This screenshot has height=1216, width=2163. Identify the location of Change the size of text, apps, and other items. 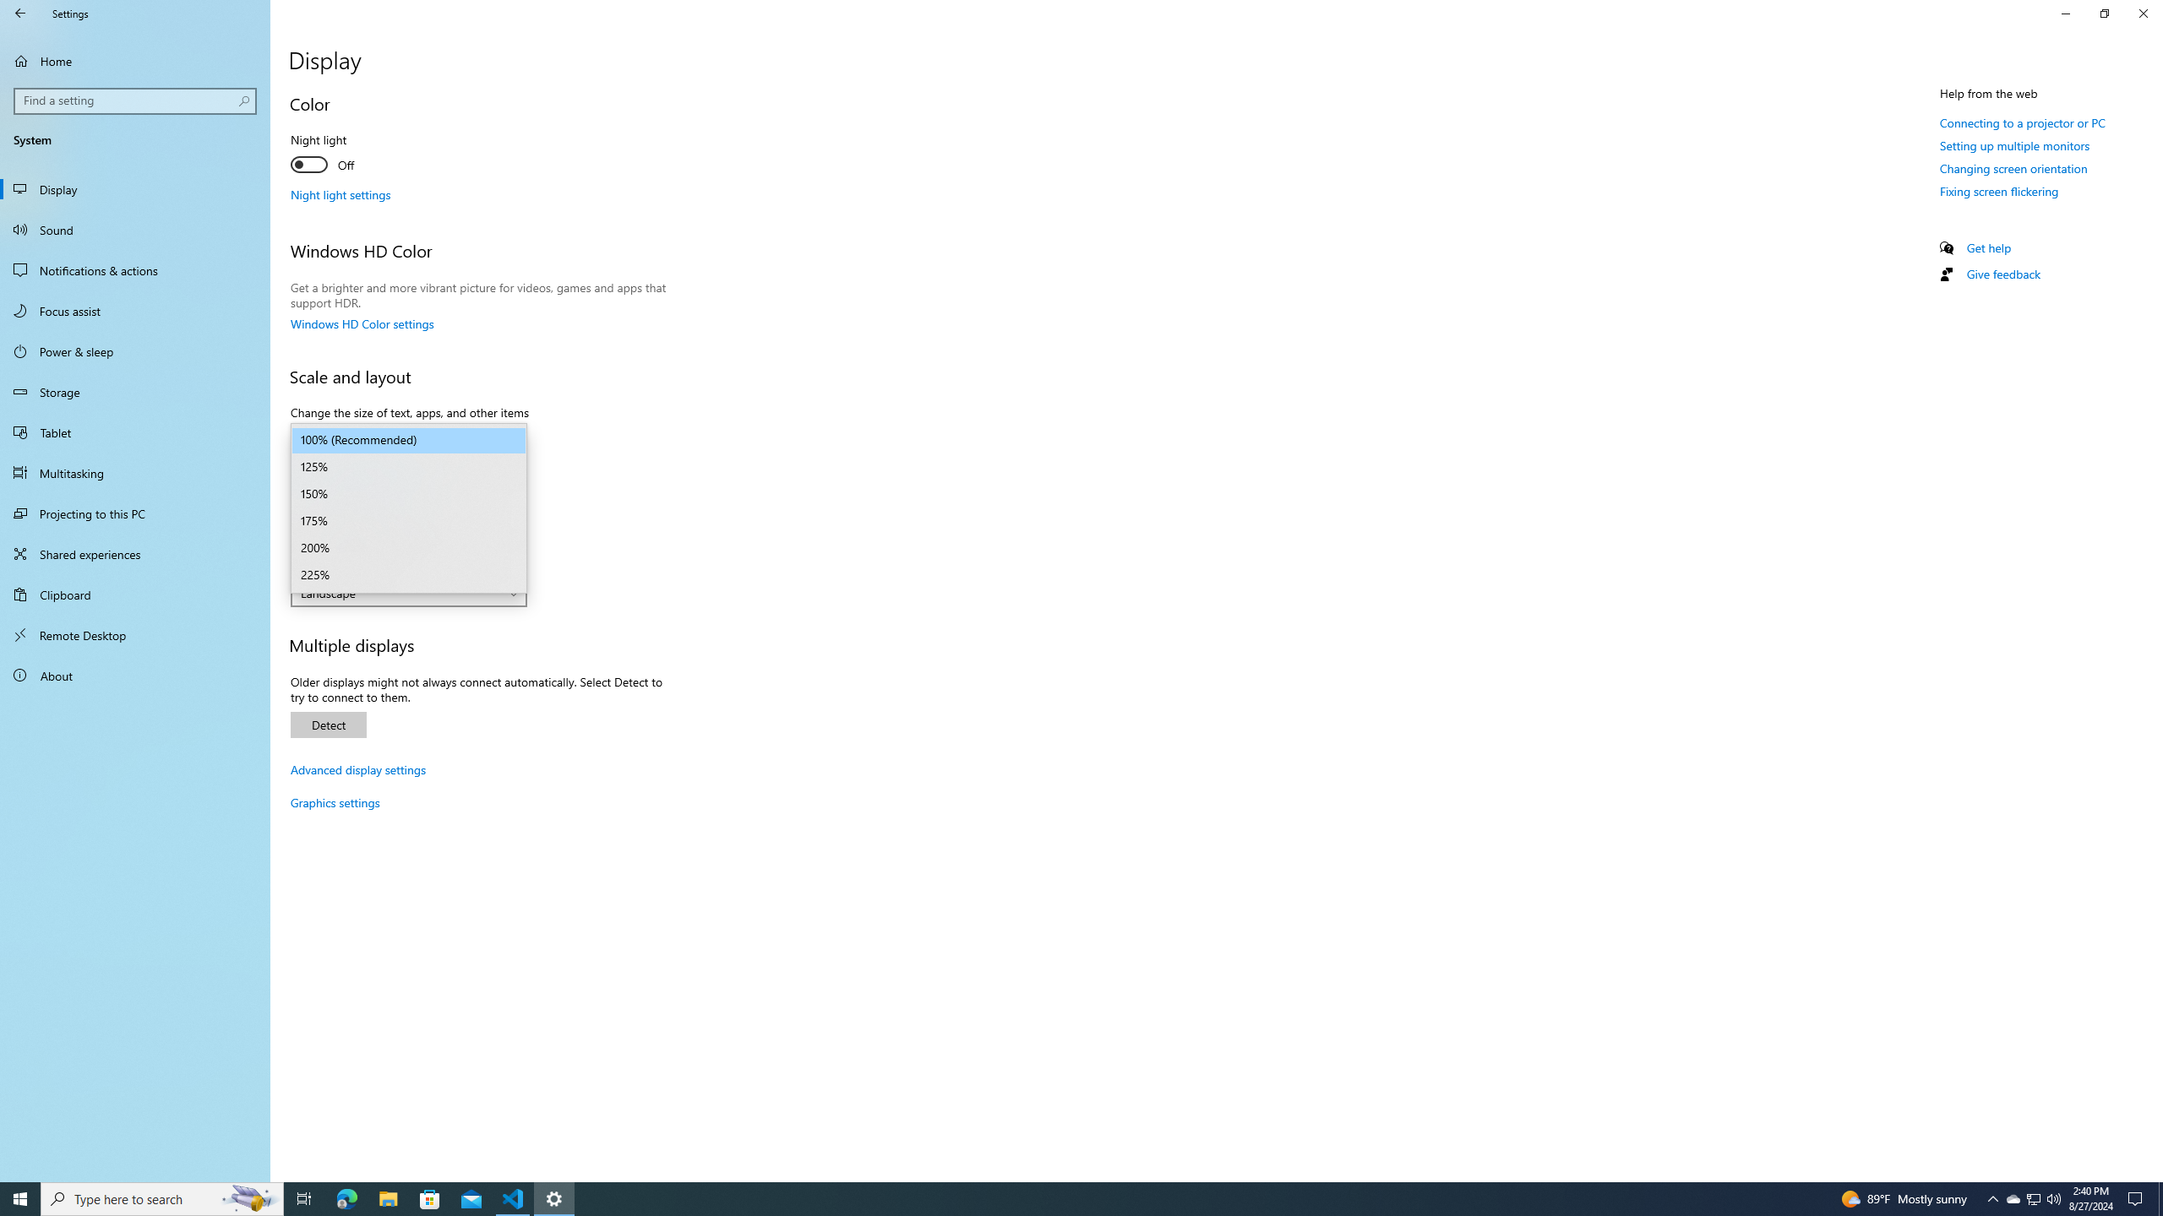
(409, 441).